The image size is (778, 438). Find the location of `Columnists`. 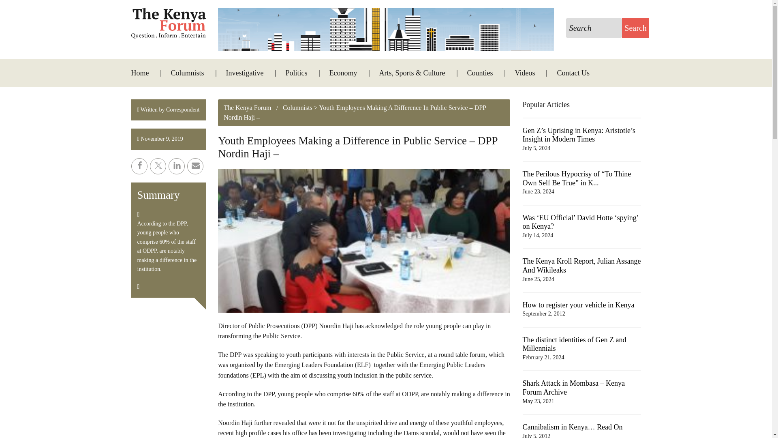

Columnists is located at coordinates (187, 73).